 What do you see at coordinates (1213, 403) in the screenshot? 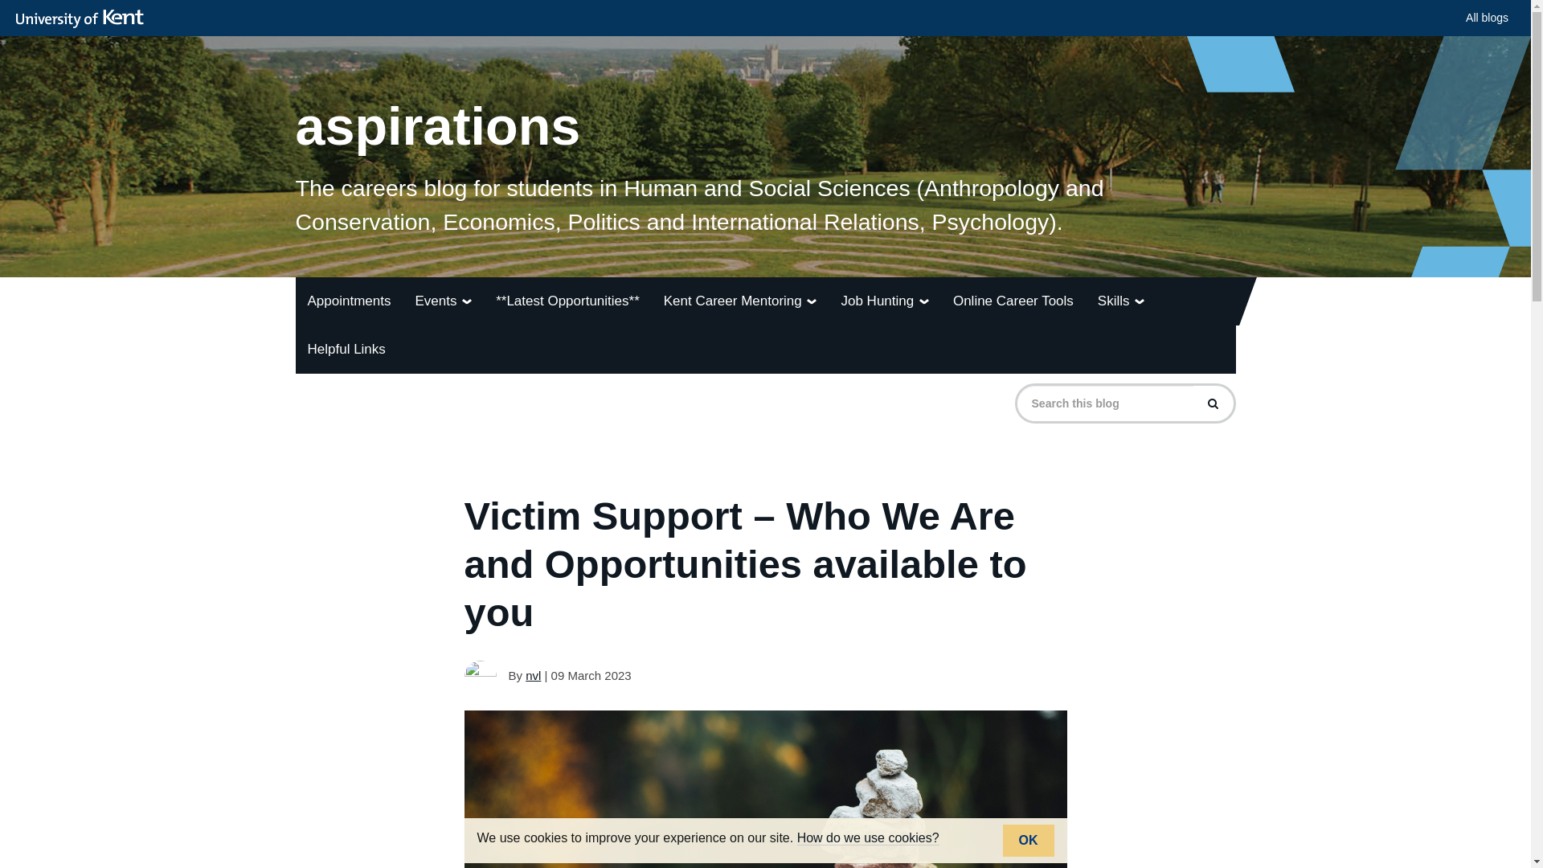
I see `Search` at bounding box center [1213, 403].